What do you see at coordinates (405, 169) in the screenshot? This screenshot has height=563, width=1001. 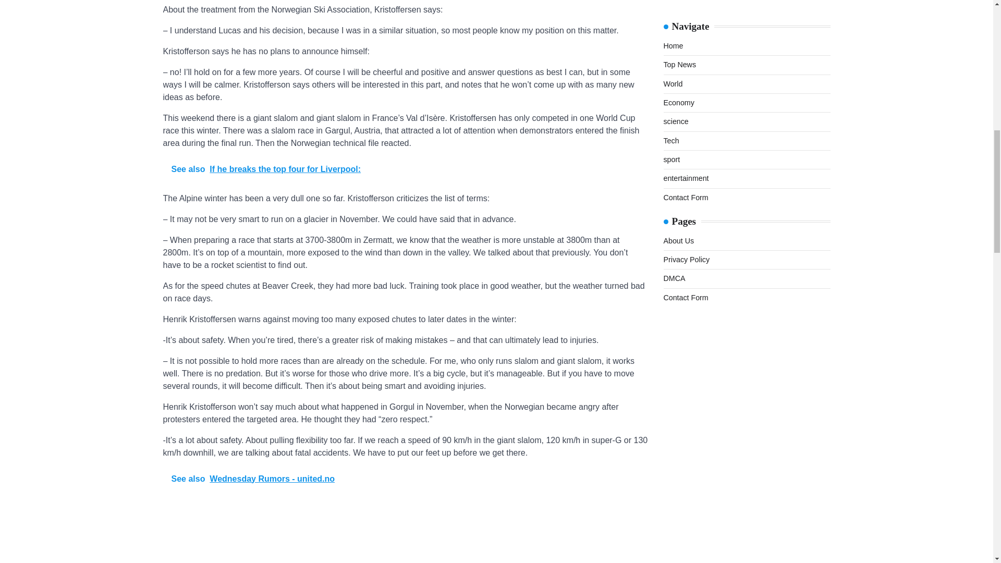 I see `See also  If he breaks the top four for Liverpool:` at bounding box center [405, 169].